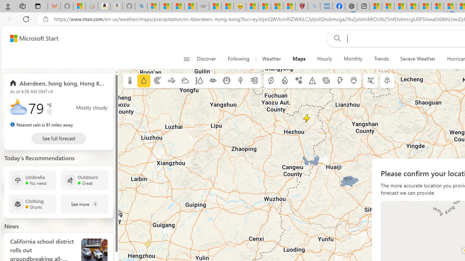 This screenshot has width=465, height=261. Describe the element at coordinates (32, 204) in the screenshot. I see `Clothing Shorts` at that location.